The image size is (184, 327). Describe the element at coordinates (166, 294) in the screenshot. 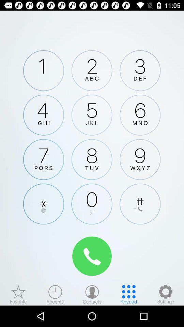

I see `view different settings to call` at that location.